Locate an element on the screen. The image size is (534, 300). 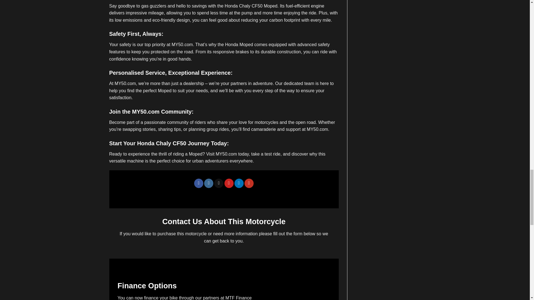
Follow on YouTube is located at coordinates (249, 183).